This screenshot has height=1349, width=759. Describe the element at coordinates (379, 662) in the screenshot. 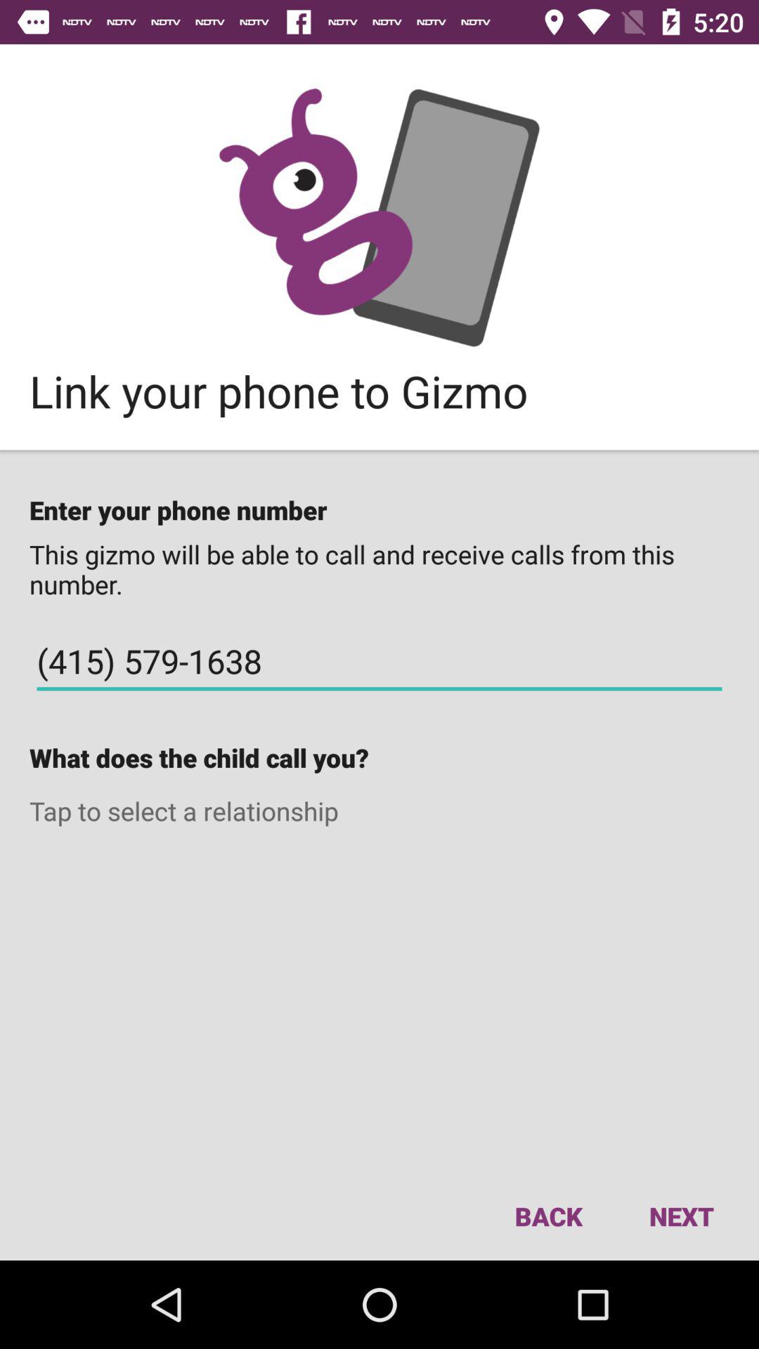

I see `turn on the (415) 579-1638 item` at that location.